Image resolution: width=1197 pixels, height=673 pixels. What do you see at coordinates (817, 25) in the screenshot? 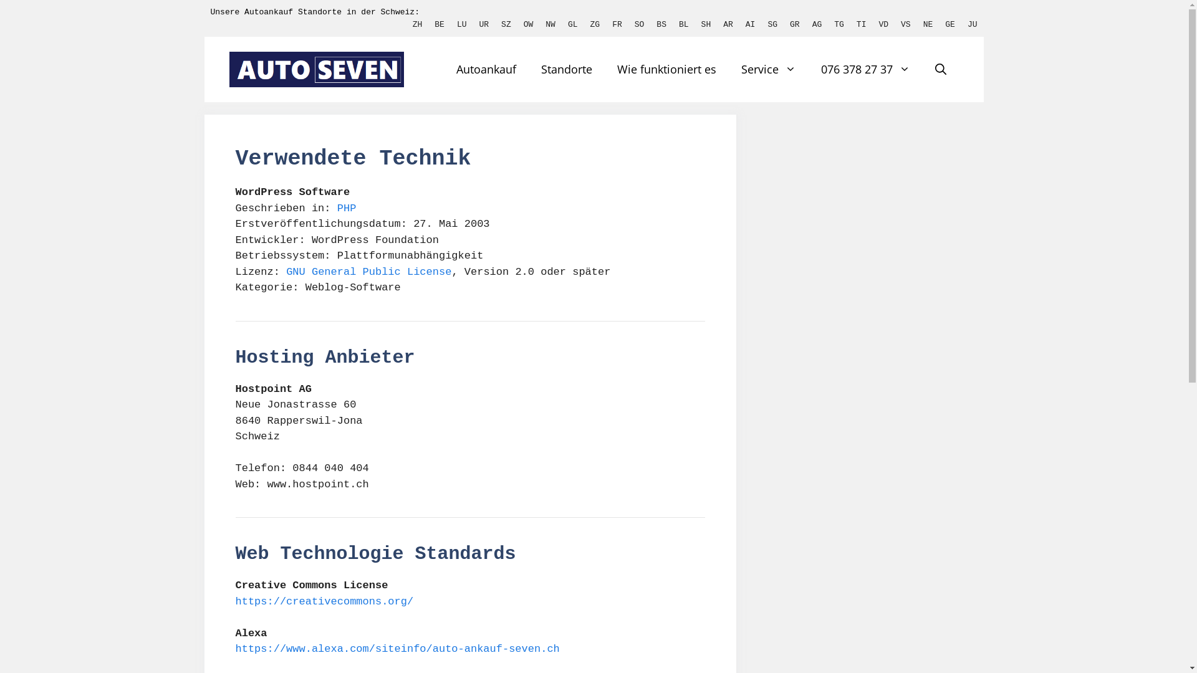
I see `AG` at bounding box center [817, 25].